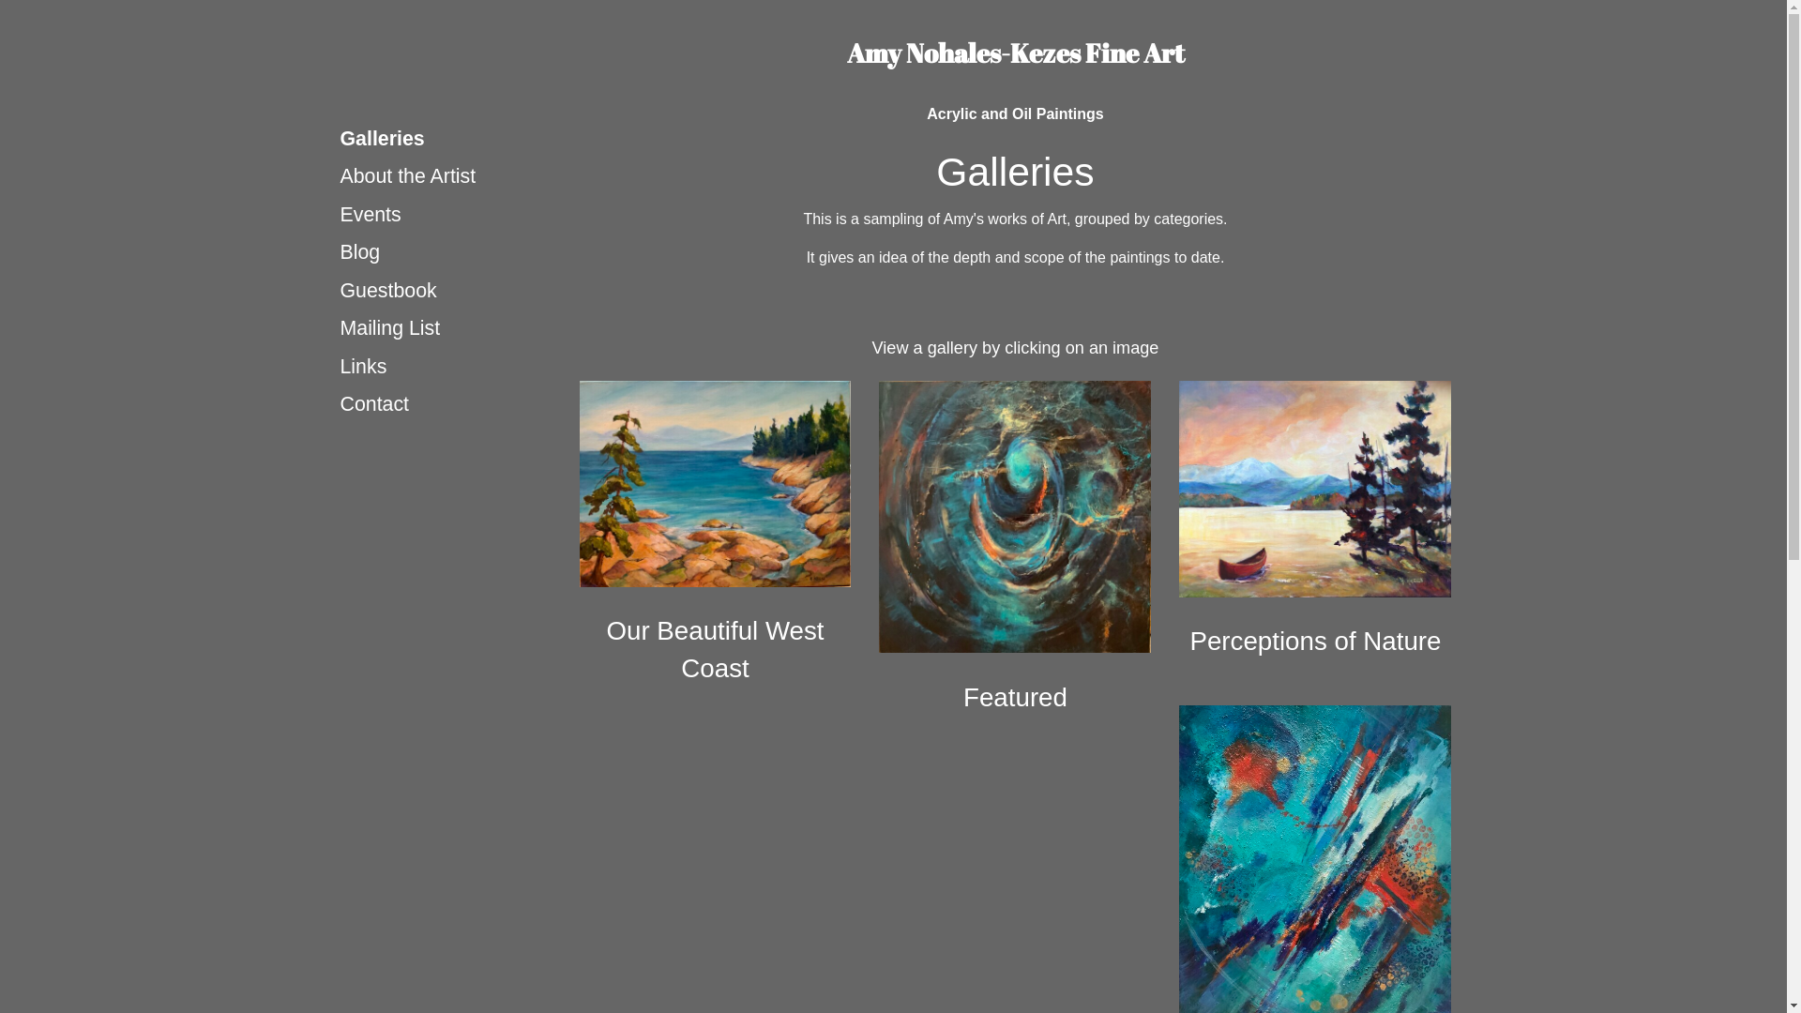  What do you see at coordinates (450, 176) in the screenshot?
I see `About the Artist` at bounding box center [450, 176].